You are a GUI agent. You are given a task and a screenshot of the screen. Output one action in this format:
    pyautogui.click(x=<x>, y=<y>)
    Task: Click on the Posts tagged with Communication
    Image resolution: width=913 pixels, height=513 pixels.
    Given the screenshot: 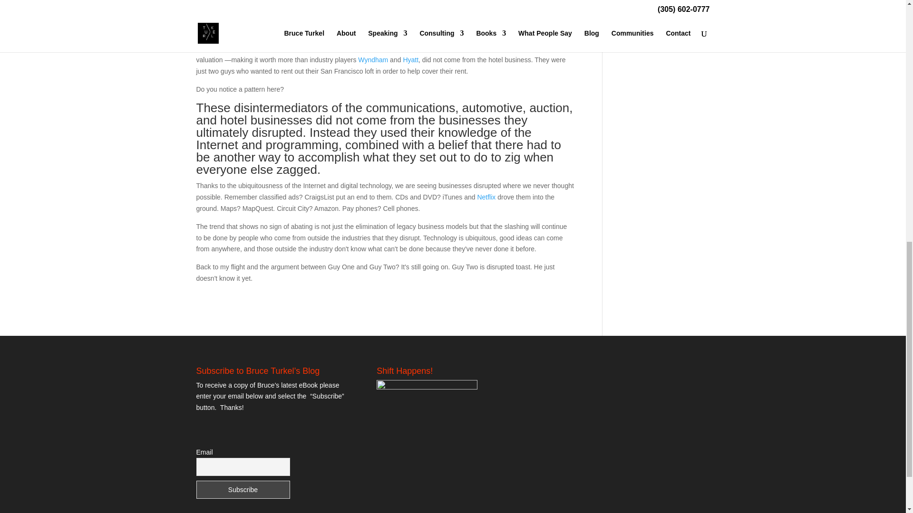 What is the action you would take?
    pyautogui.click(x=265, y=8)
    